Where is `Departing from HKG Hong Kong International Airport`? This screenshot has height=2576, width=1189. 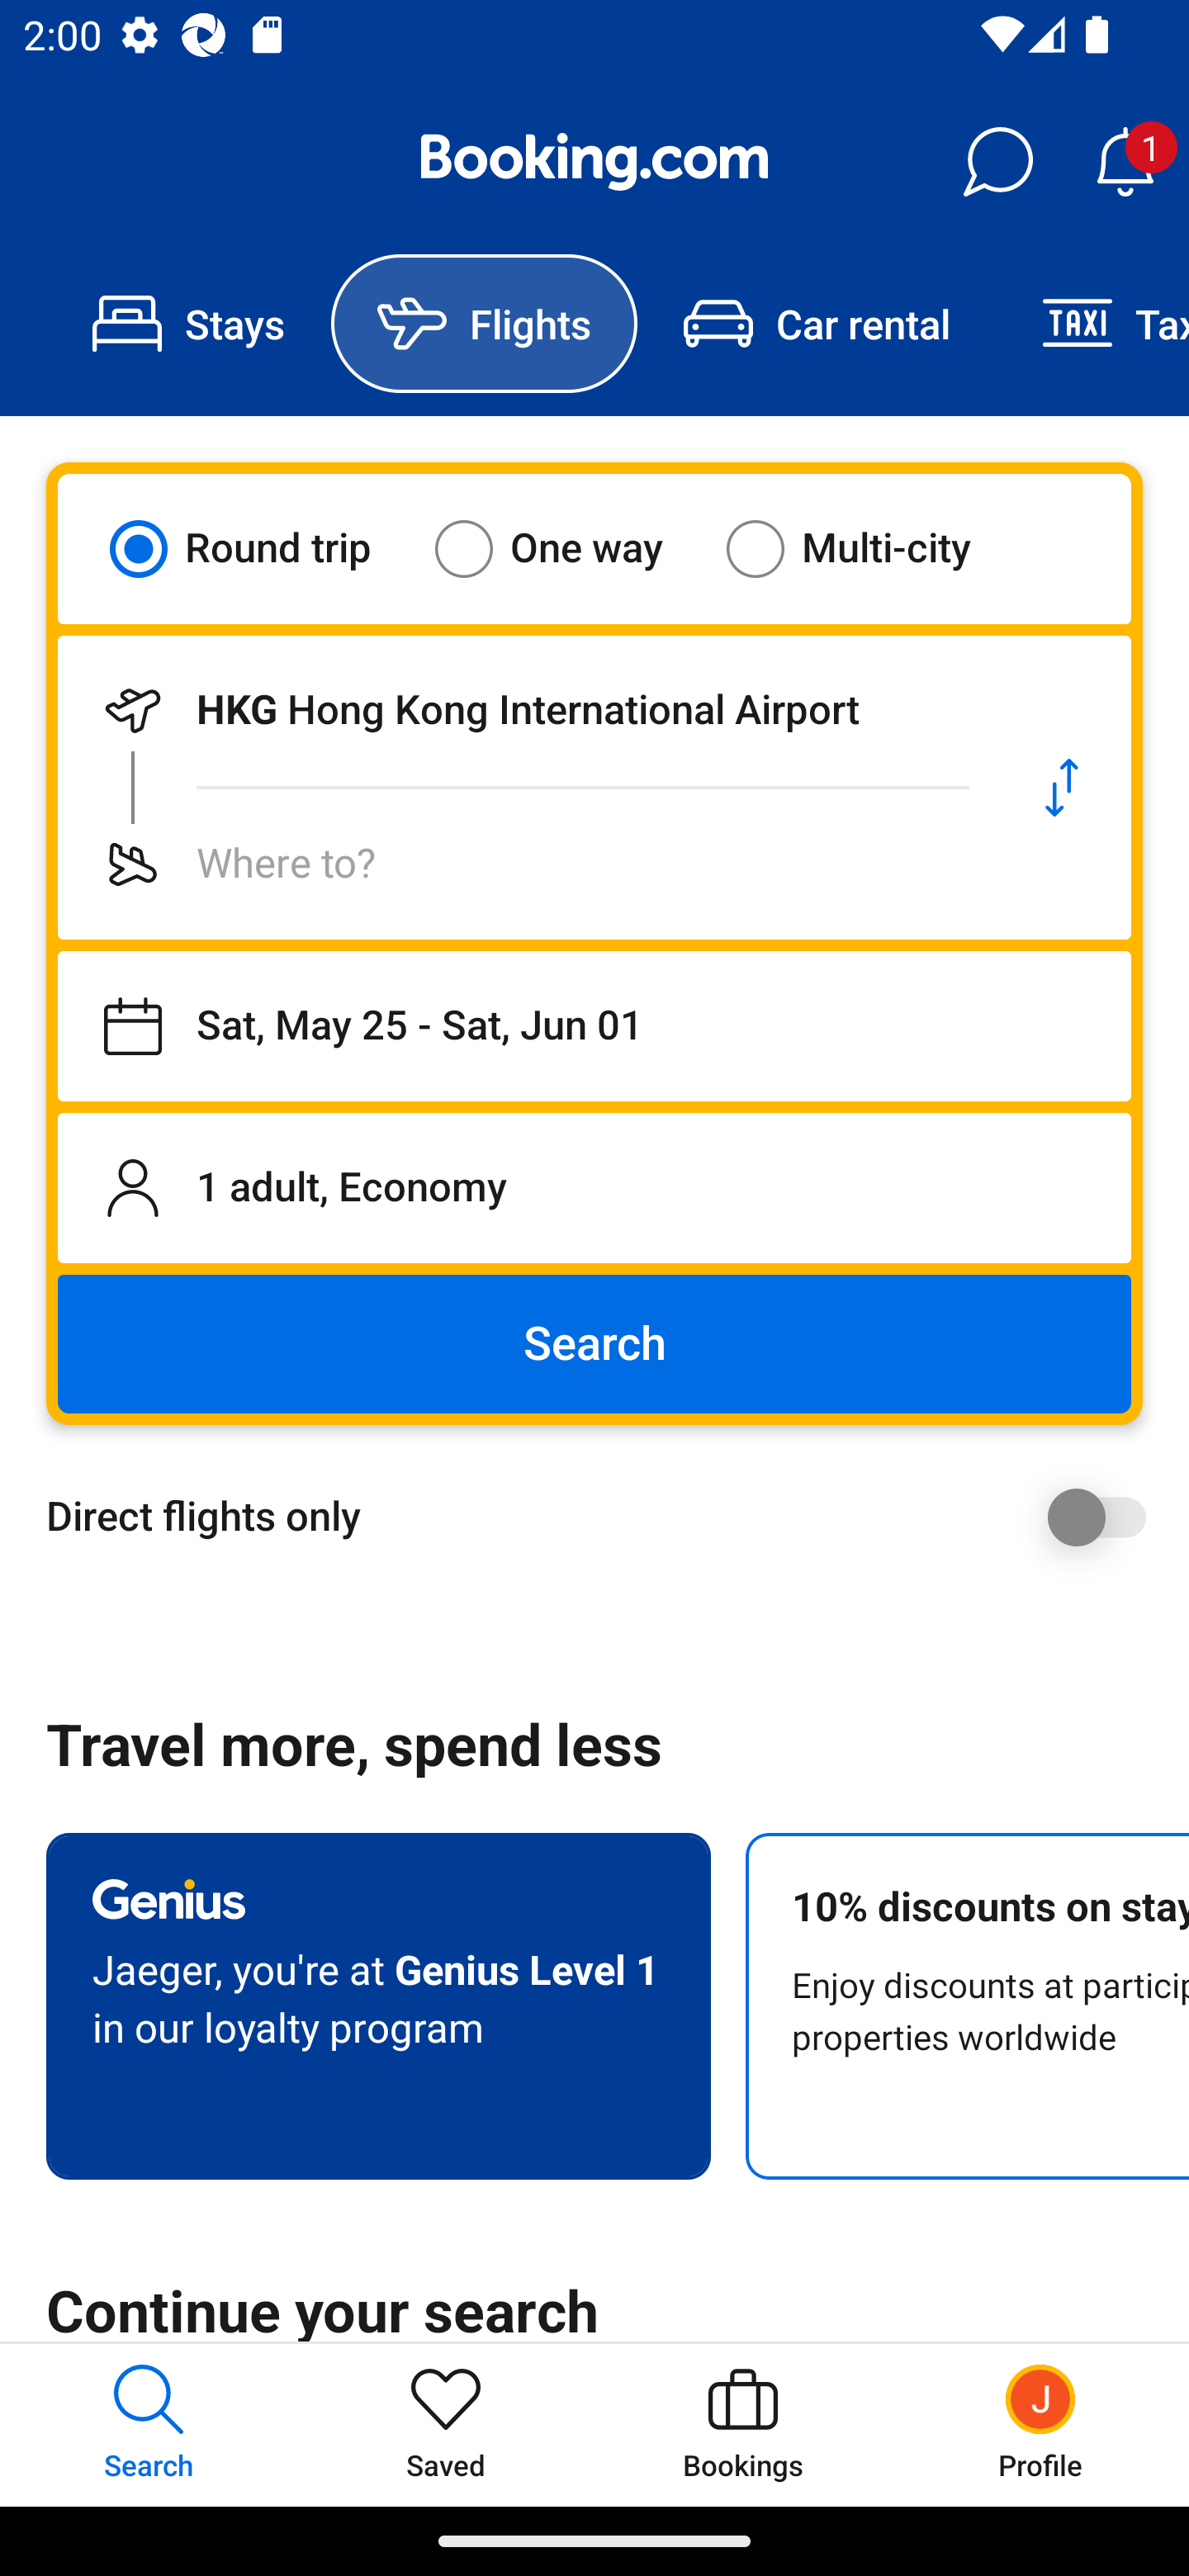
Departing from HKG Hong Kong International Airport is located at coordinates (525, 710).